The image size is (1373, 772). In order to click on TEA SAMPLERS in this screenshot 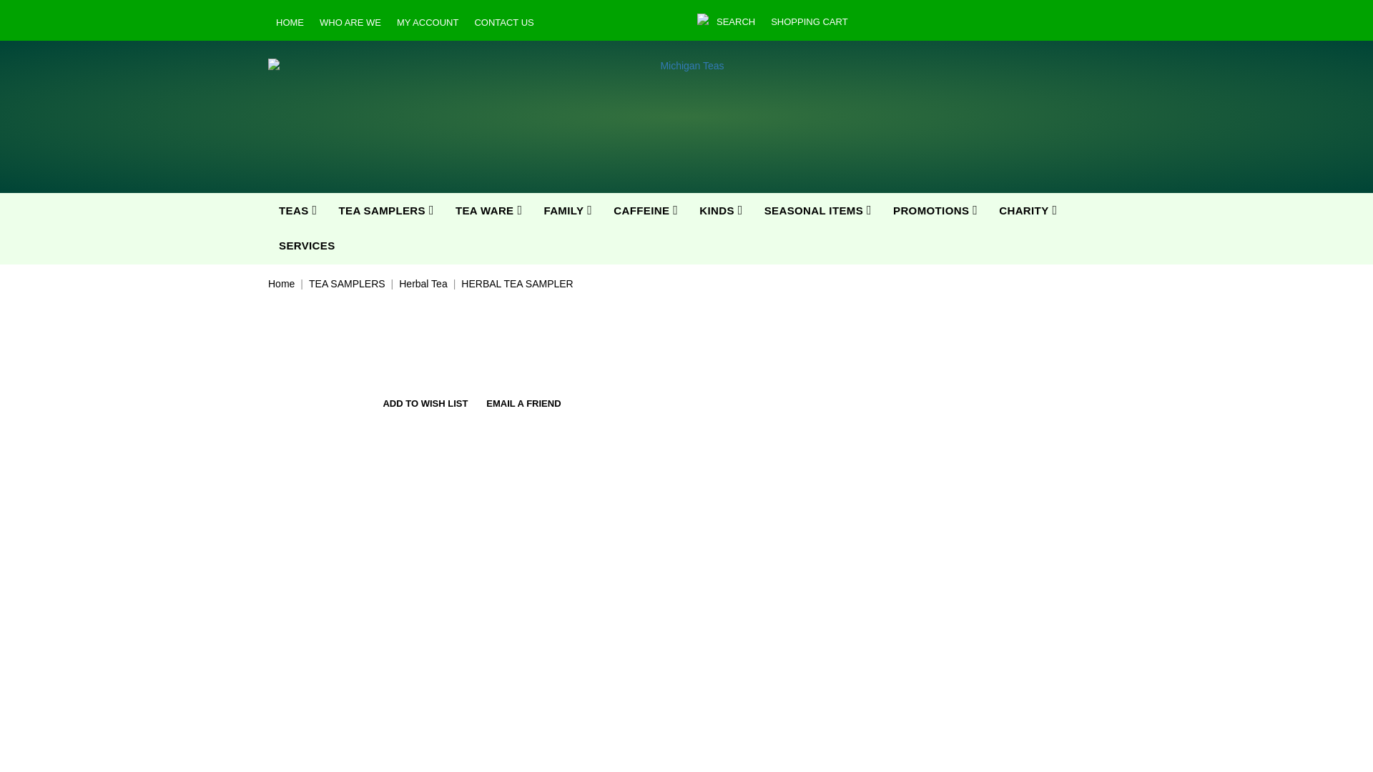, I will do `click(385, 210)`.